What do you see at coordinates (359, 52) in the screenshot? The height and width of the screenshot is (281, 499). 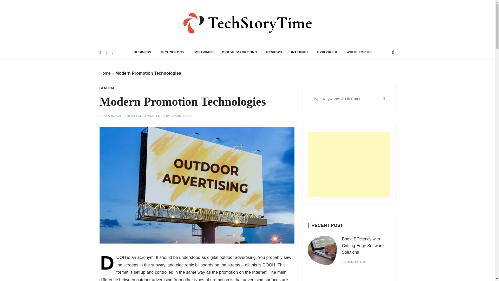 I see `WRITE FOR US` at bounding box center [359, 52].